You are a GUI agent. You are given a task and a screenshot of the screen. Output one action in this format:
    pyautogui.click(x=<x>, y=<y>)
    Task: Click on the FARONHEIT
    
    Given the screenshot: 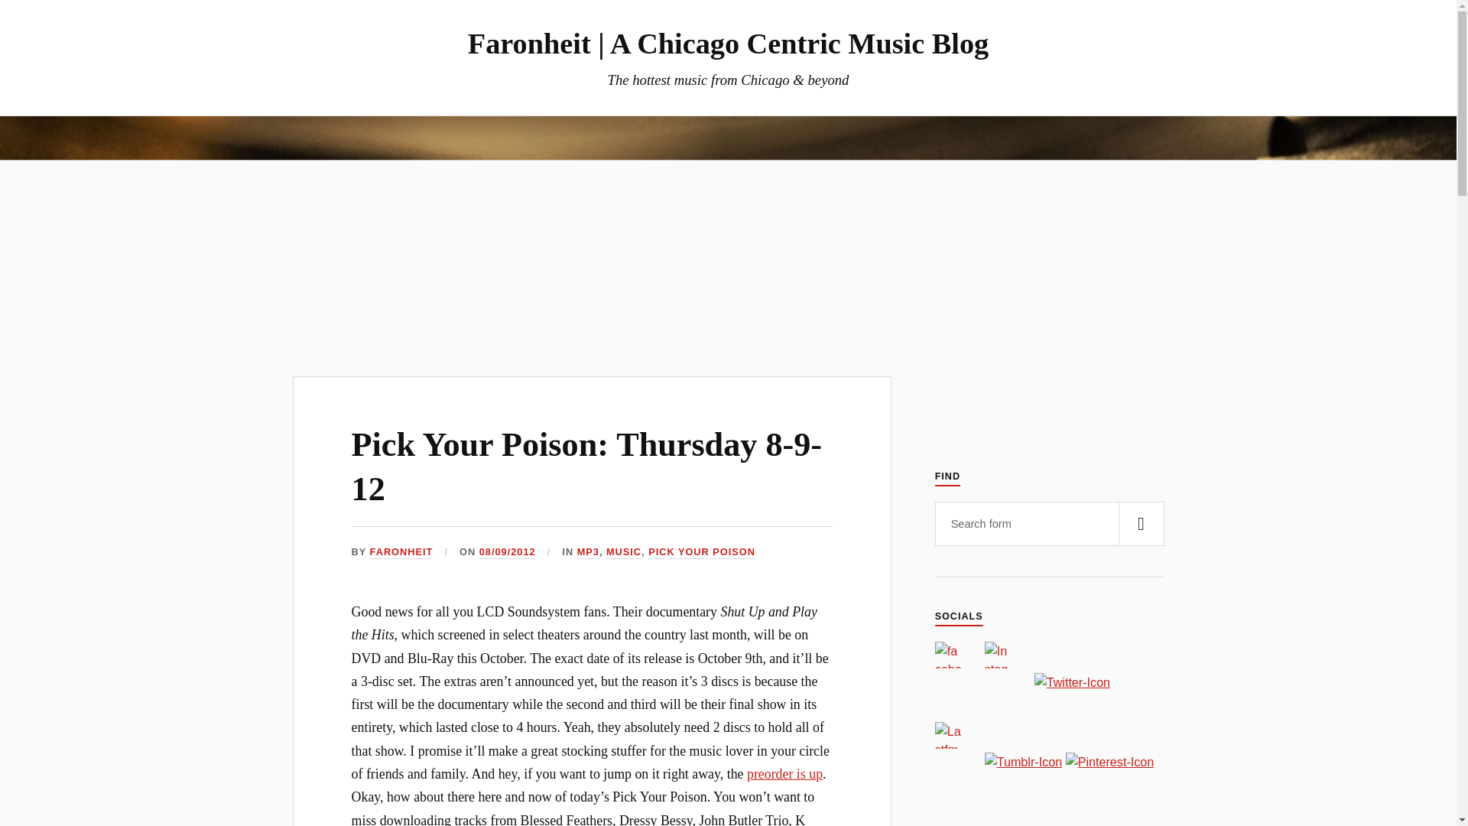 What is the action you would take?
    pyautogui.click(x=401, y=552)
    